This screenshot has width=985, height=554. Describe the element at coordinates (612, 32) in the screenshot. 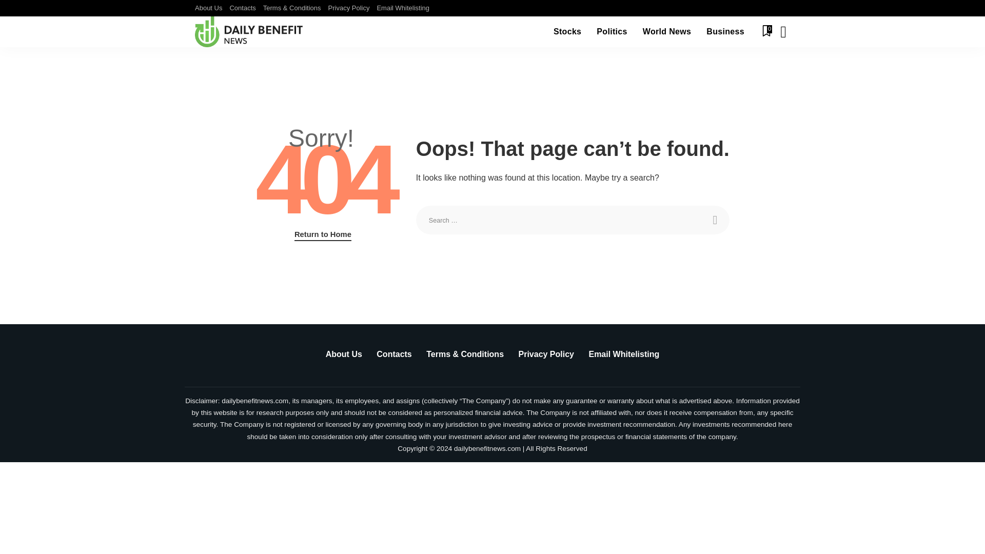

I see `Politics` at that location.